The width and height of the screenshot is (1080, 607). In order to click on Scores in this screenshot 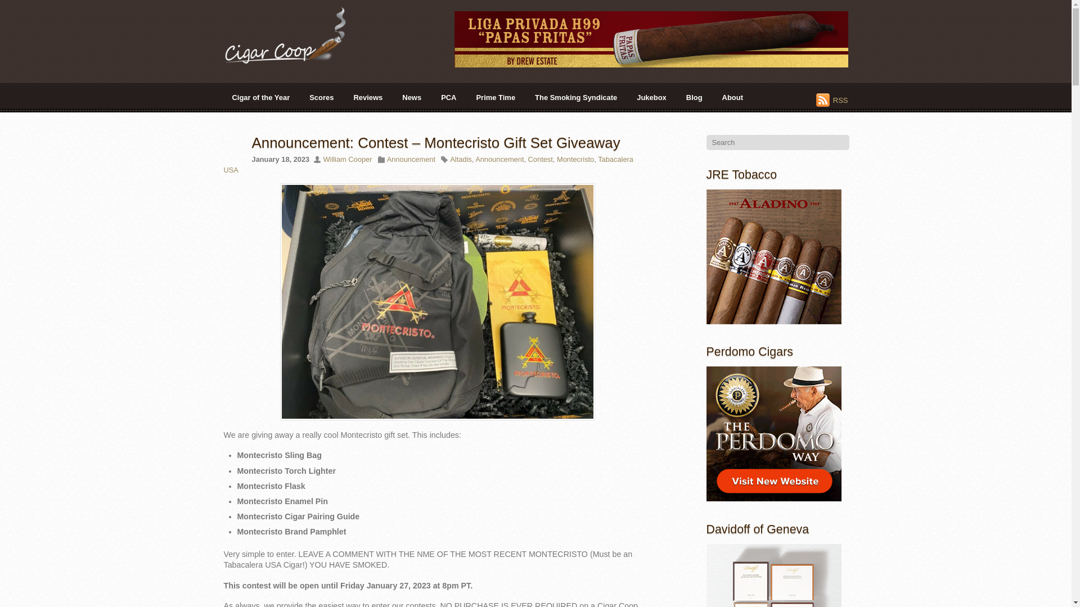, I will do `click(322, 97)`.